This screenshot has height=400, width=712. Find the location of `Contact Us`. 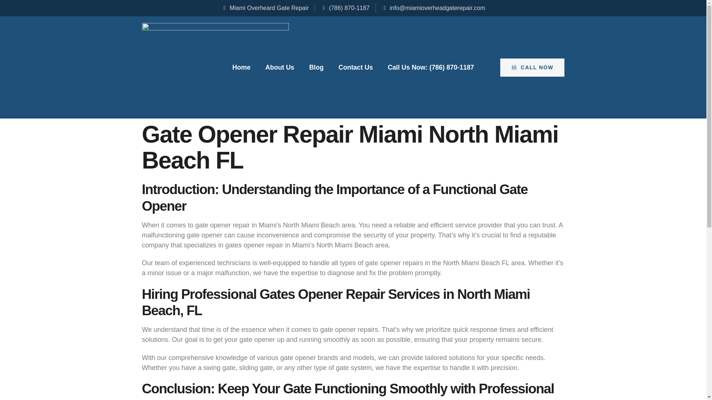

Contact Us is located at coordinates (356, 67).